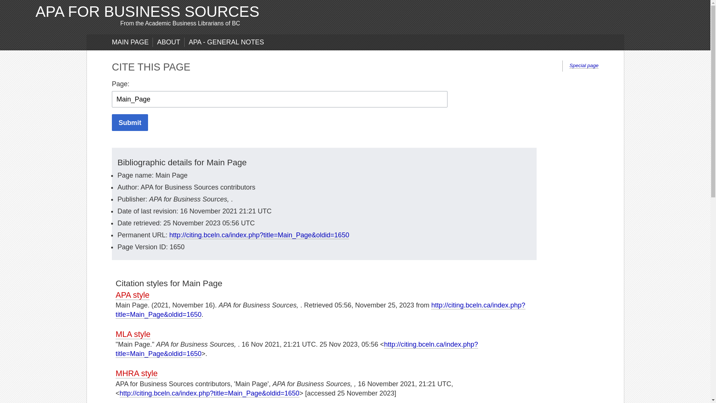  What do you see at coordinates (133, 334) in the screenshot?
I see `MLA style` at bounding box center [133, 334].